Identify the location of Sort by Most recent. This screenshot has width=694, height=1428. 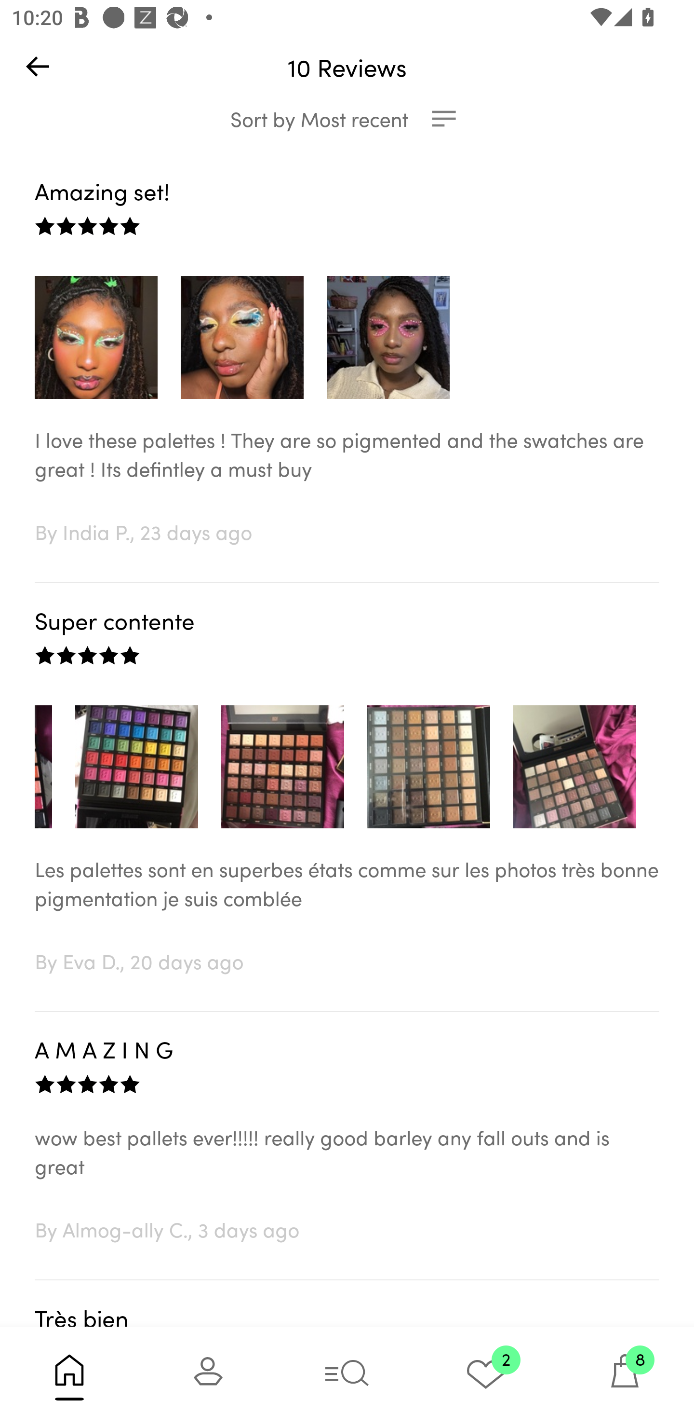
(347, 119).